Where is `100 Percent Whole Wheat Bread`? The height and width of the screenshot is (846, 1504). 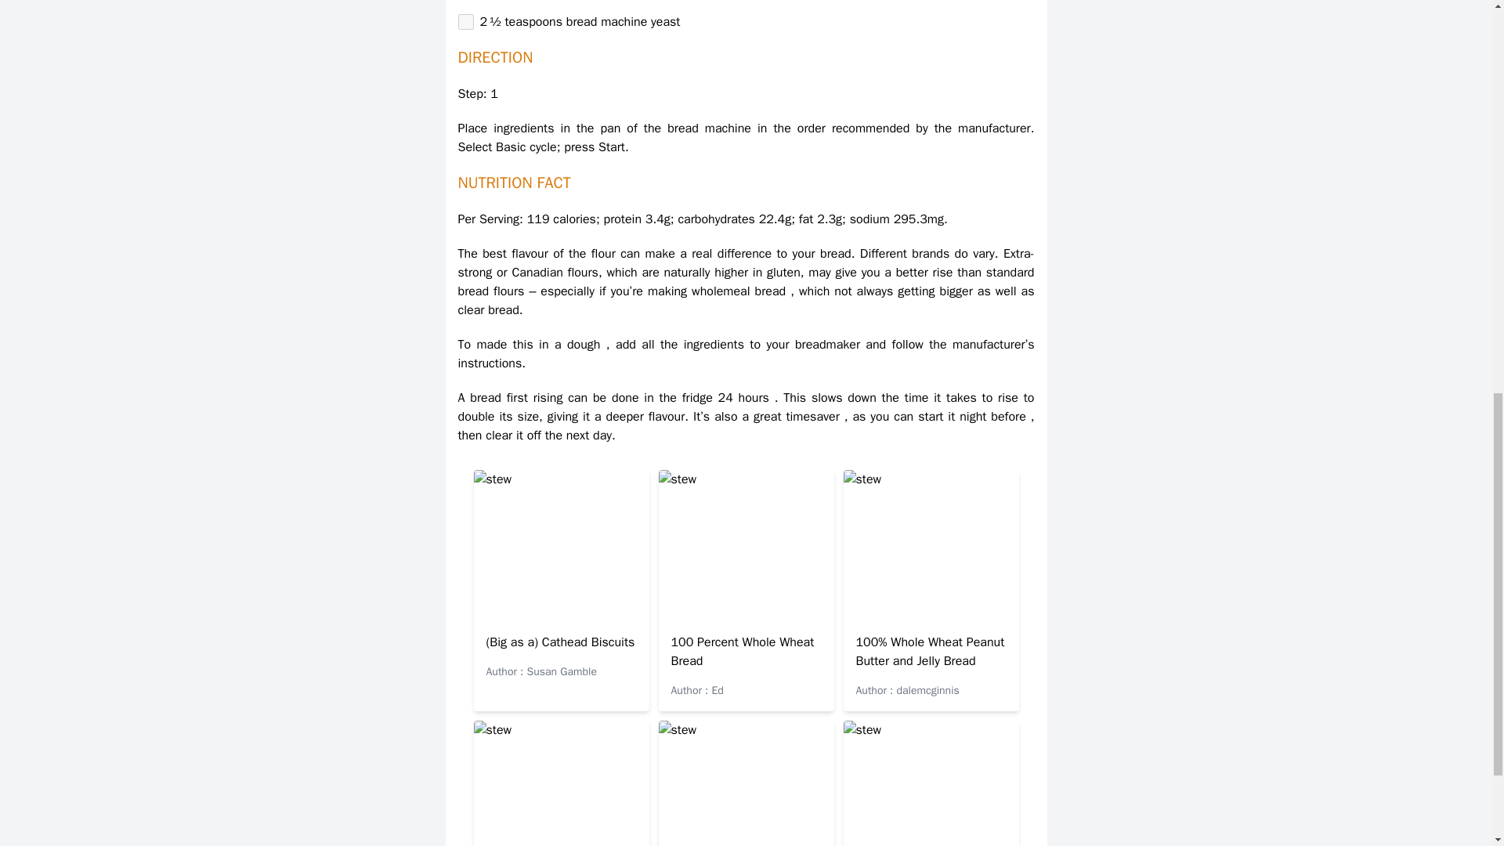 100 Percent Whole Wheat Bread is located at coordinates (742, 652).